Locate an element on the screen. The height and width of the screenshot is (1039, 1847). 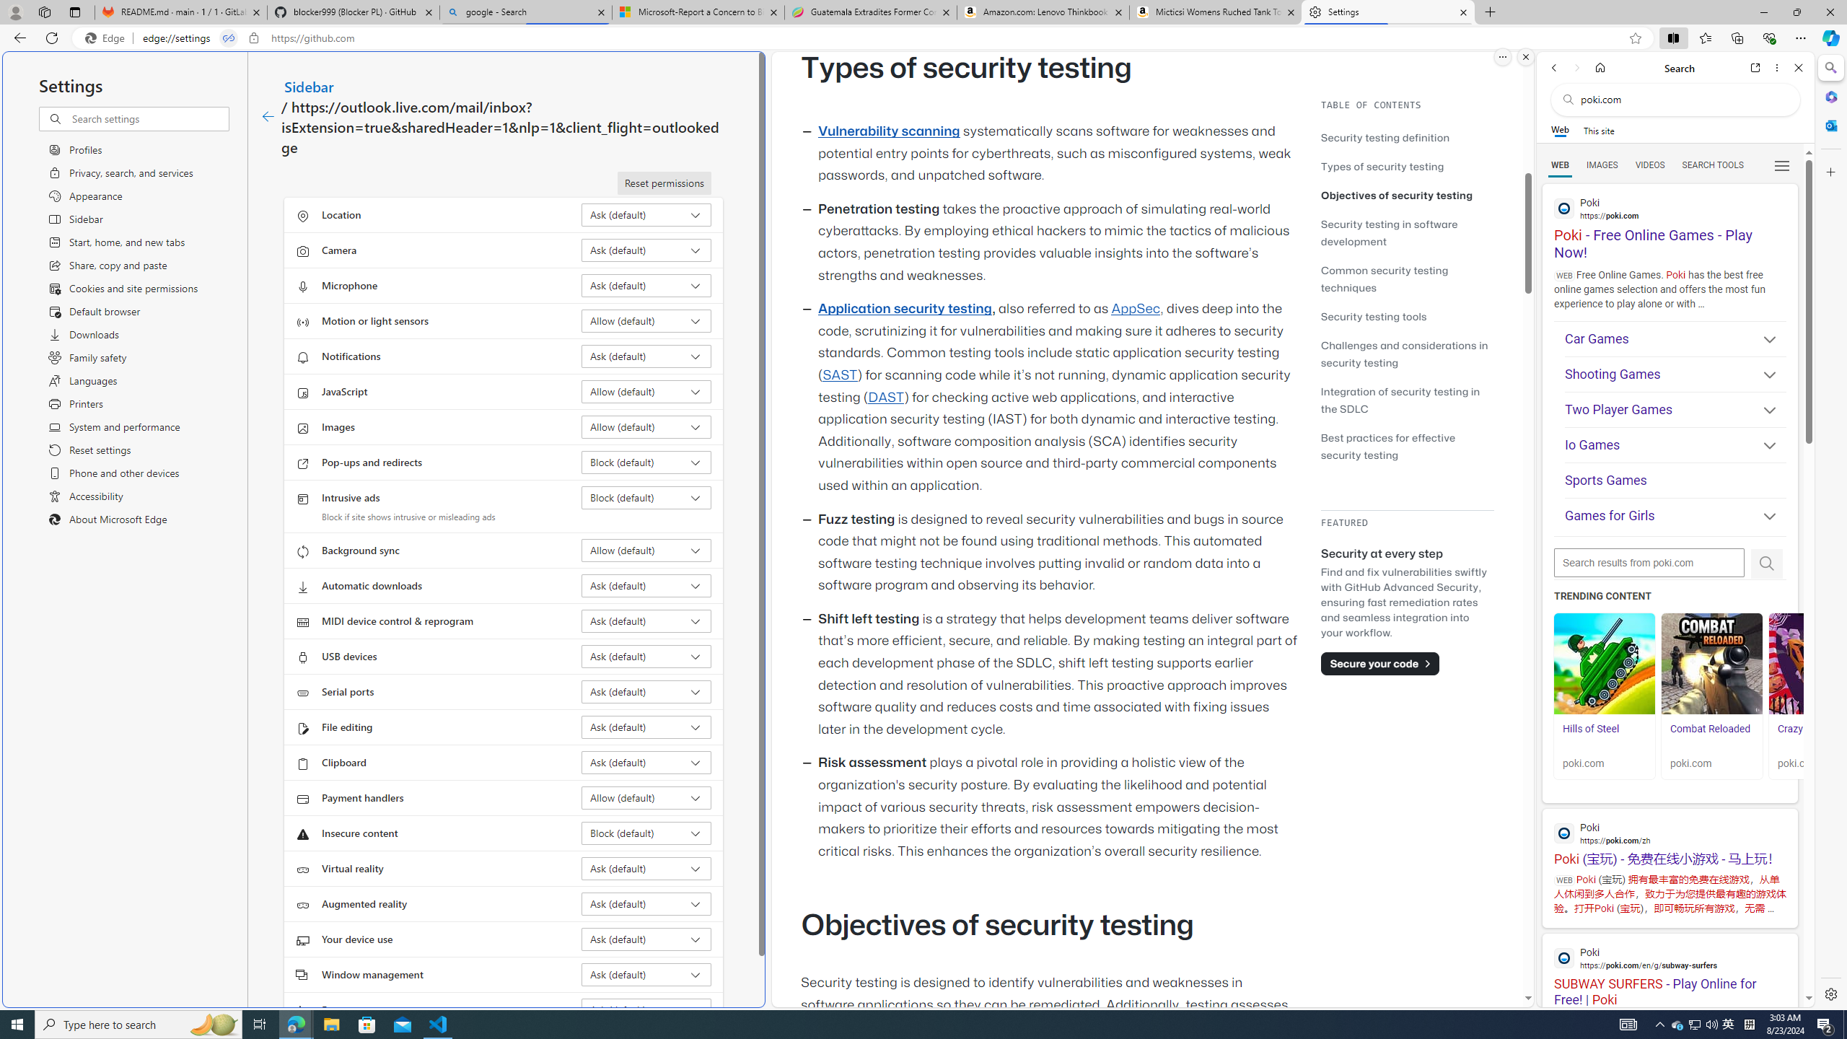
Images Allow (default) is located at coordinates (646, 427).